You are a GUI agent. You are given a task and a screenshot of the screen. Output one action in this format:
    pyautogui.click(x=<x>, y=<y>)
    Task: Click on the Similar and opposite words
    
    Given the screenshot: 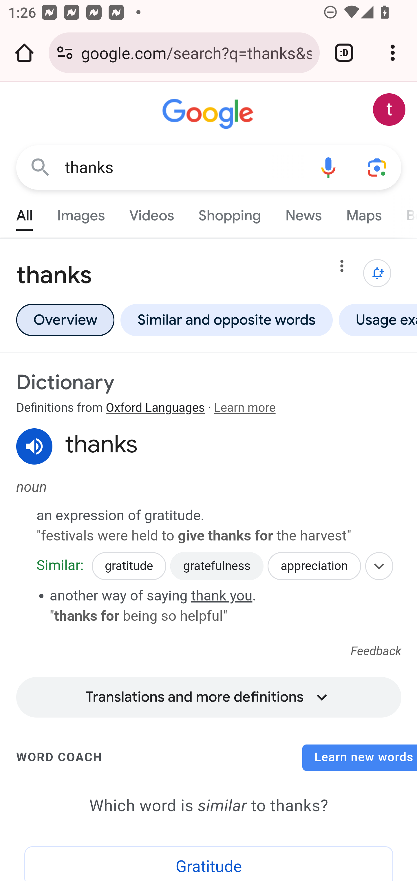 What is the action you would take?
    pyautogui.click(x=226, y=320)
    